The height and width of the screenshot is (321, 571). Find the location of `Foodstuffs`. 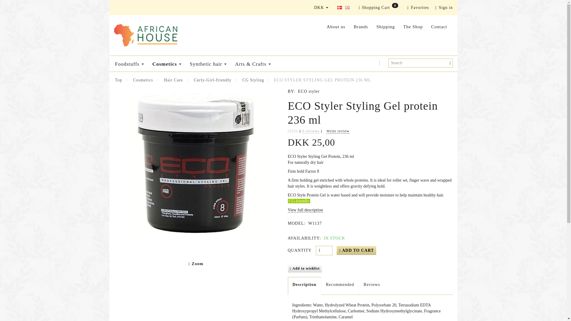

Foodstuffs is located at coordinates (129, 64).